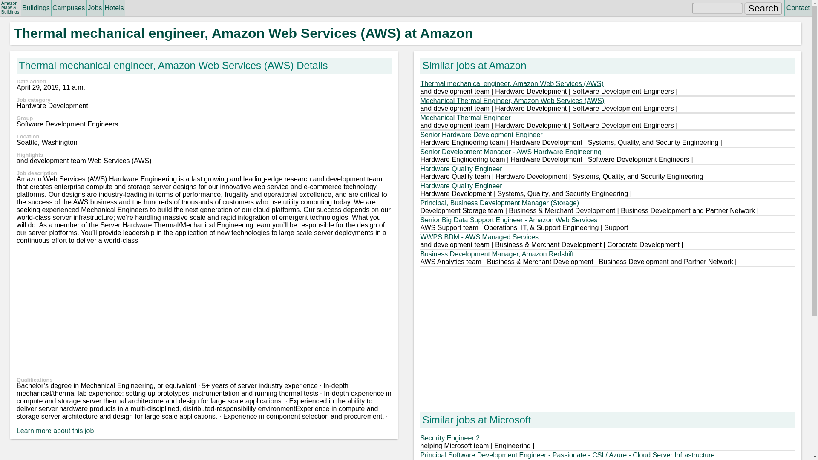 The width and height of the screenshot is (818, 460). What do you see at coordinates (510, 152) in the screenshot?
I see `Senior Development Manager - AWS Hardware Engineering` at bounding box center [510, 152].